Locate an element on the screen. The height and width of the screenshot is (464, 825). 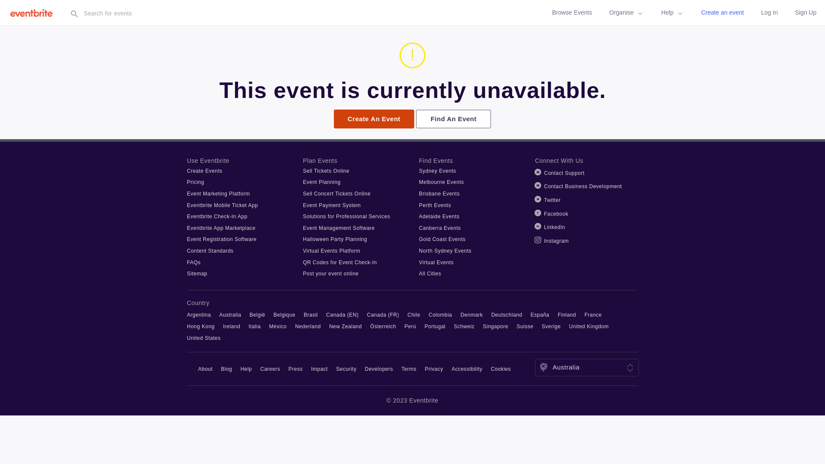
Cookies is located at coordinates (501, 369).